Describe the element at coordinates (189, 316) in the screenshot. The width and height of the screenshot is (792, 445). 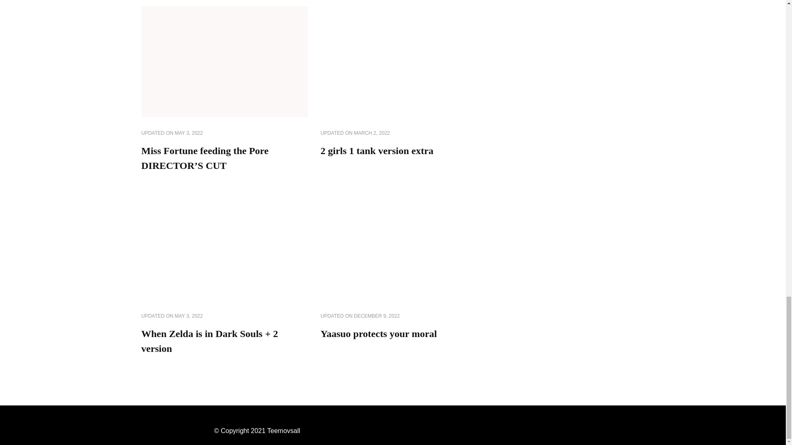
I see `MAY 3, 2022` at that location.